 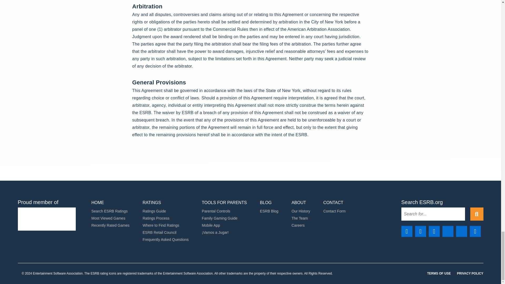 What do you see at coordinates (110, 225) in the screenshot?
I see `Recently Rated Games` at bounding box center [110, 225].